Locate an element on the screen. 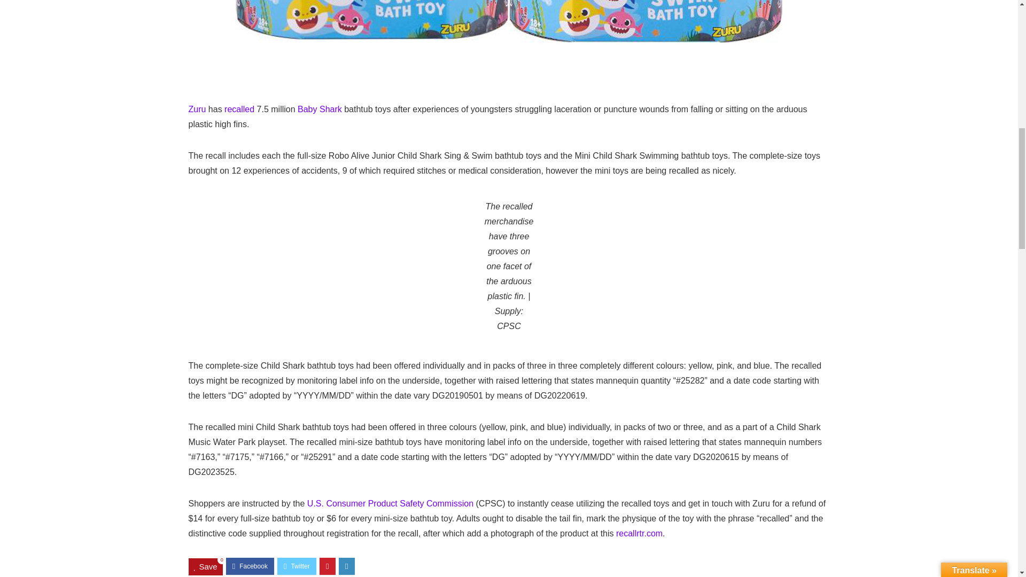 This screenshot has width=1026, height=577. recalled is located at coordinates (239, 109).